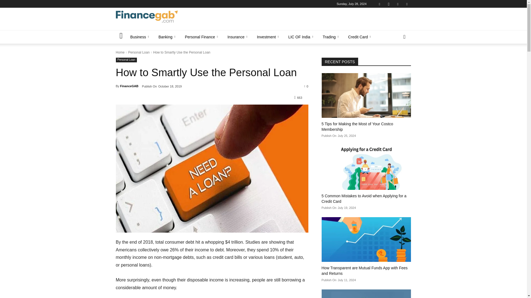  Describe the element at coordinates (407, 4) in the screenshot. I see `Twitter` at that location.